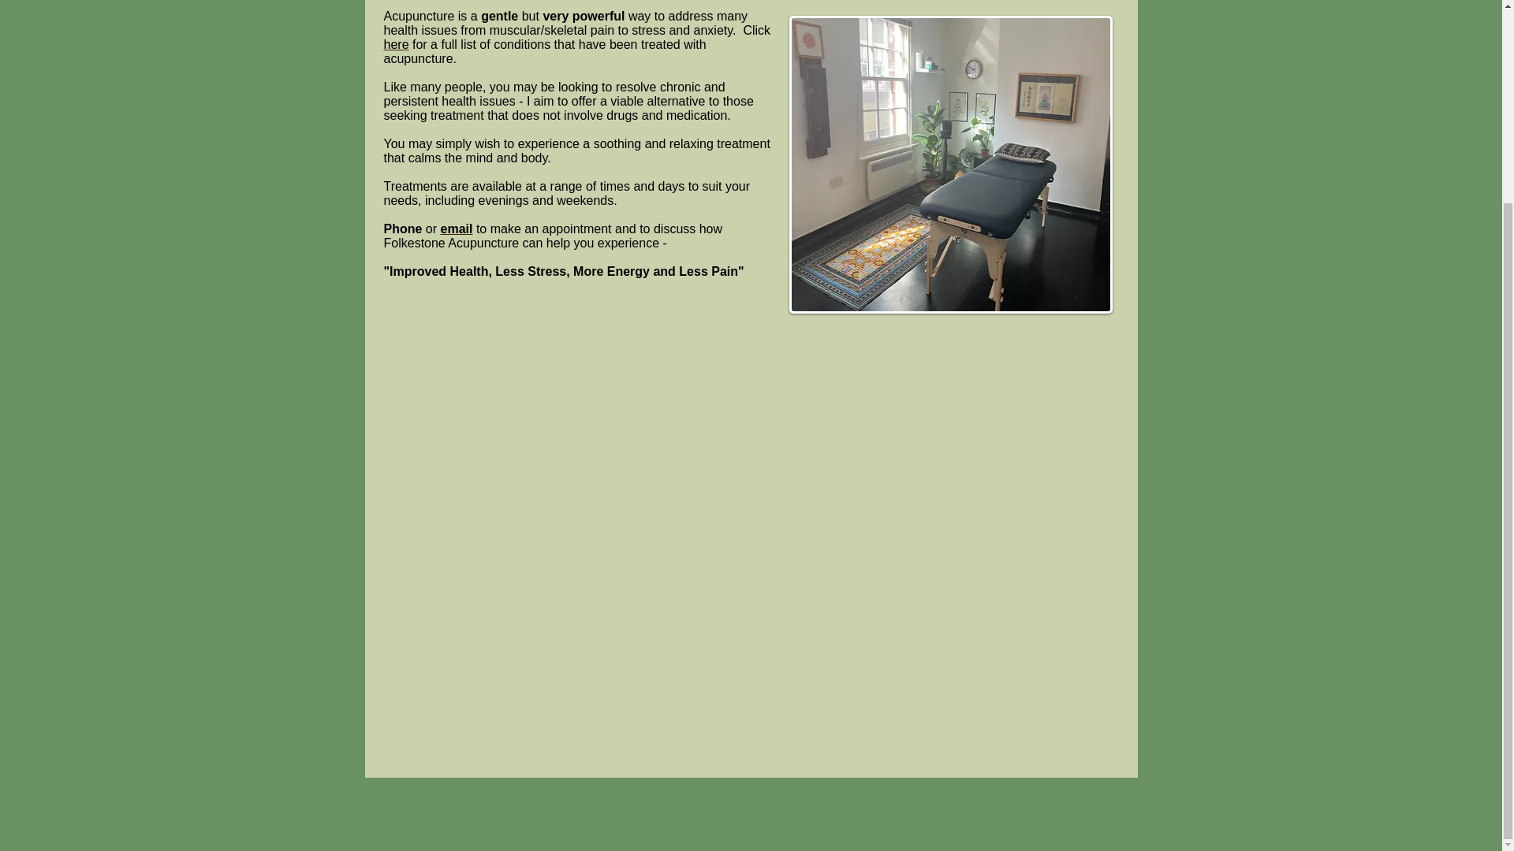  Describe the element at coordinates (396, 44) in the screenshot. I see `here` at that location.